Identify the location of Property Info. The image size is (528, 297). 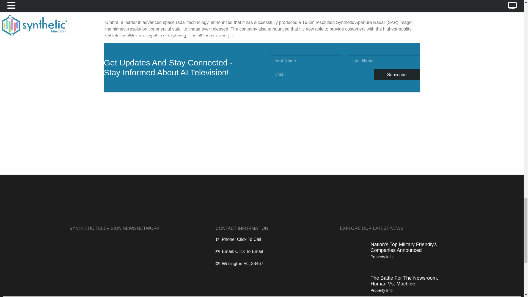
(381, 257).